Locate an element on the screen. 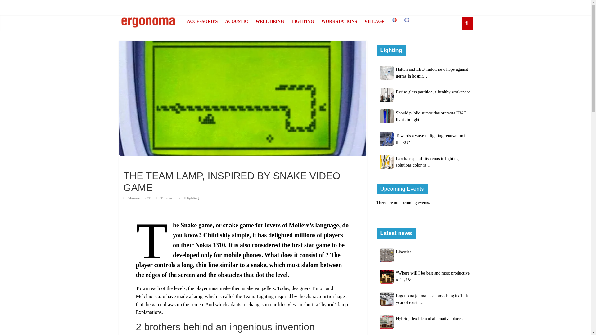 The width and height of the screenshot is (596, 335). WELL-BEING is located at coordinates (269, 21).